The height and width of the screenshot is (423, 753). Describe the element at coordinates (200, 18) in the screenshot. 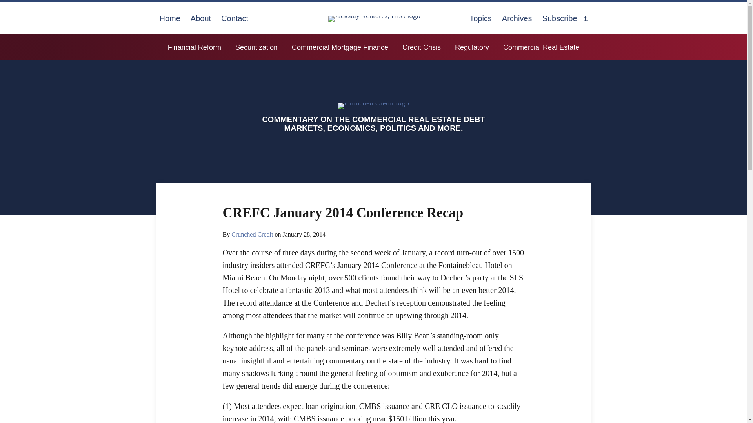

I see `About` at that location.